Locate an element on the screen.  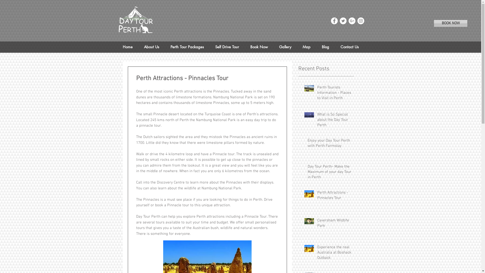
Experience the real Australia at Boshack Outback is located at coordinates (335, 254).